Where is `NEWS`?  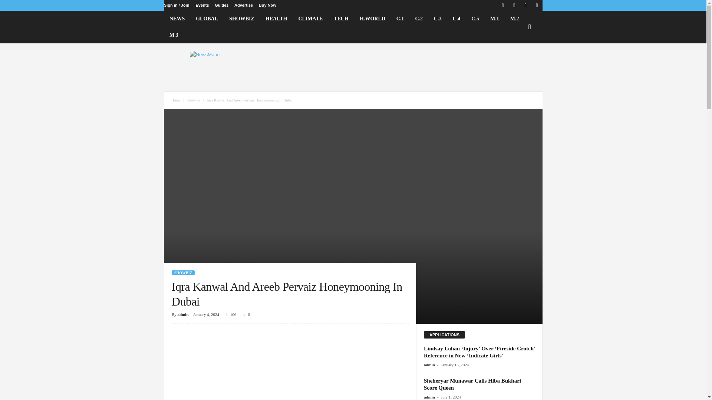
NEWS is located at coordinates (177, 19).